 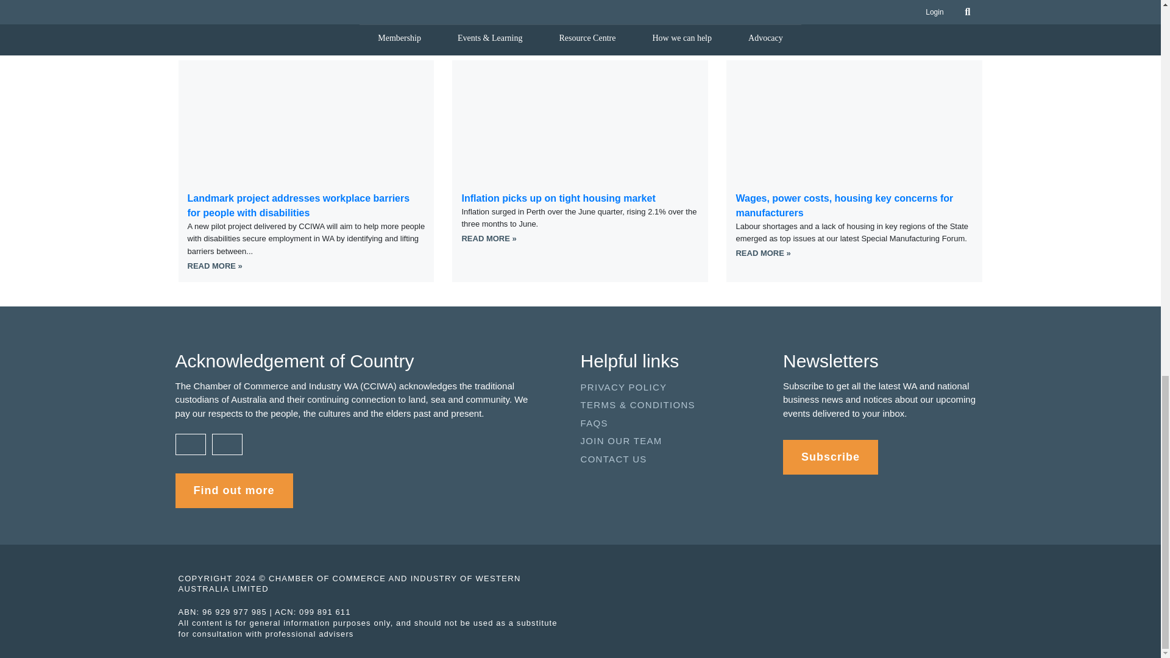 I want to click on LinkedIn, so click(x=618, y=1).